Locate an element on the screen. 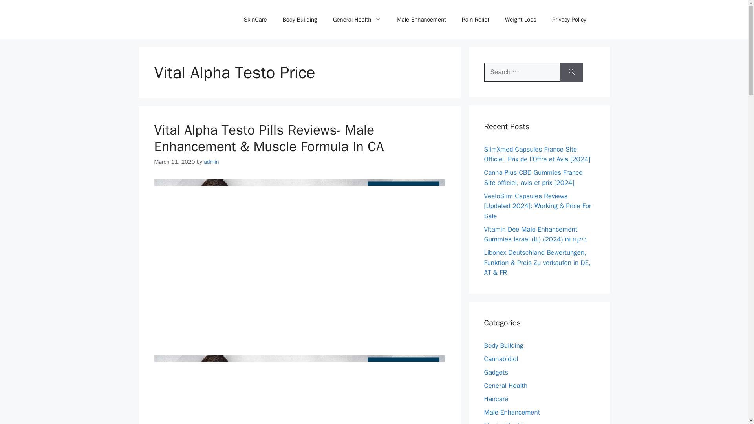 The height and width of the screenshot is (424, 754). Male Enhancement is located at coordinates (421, 20).